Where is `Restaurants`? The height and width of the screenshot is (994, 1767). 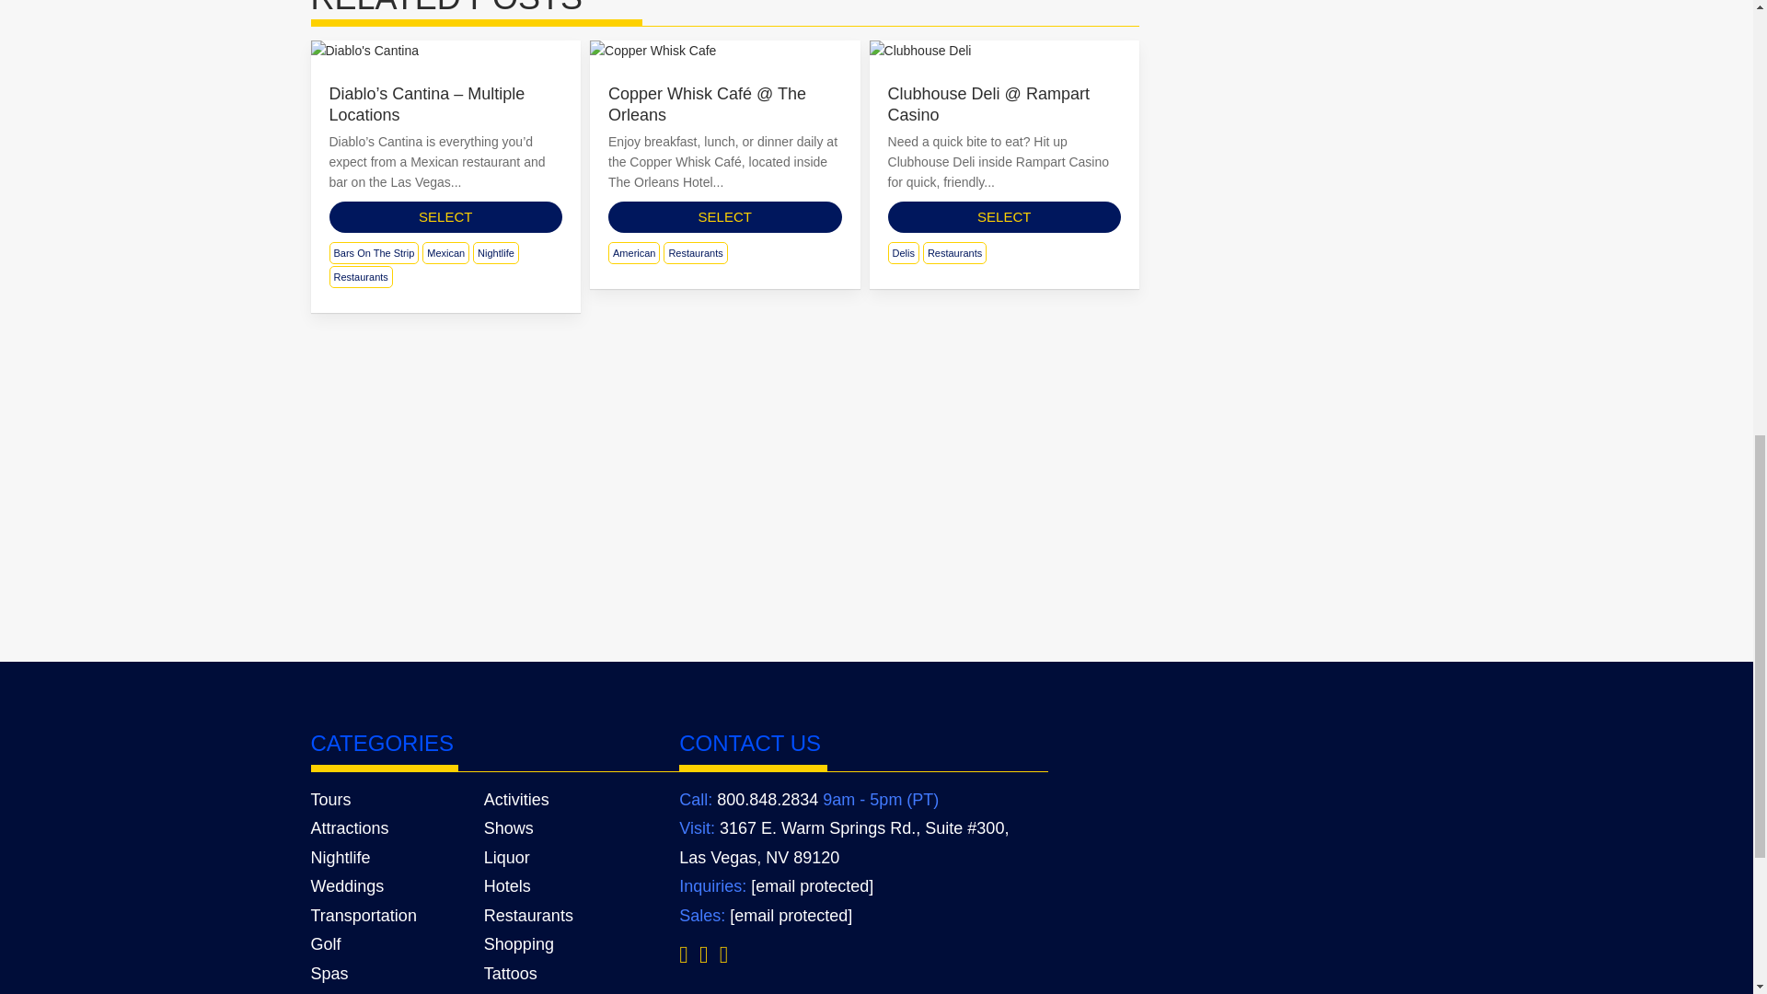
Restaurants is located at coordinates (361, 277).